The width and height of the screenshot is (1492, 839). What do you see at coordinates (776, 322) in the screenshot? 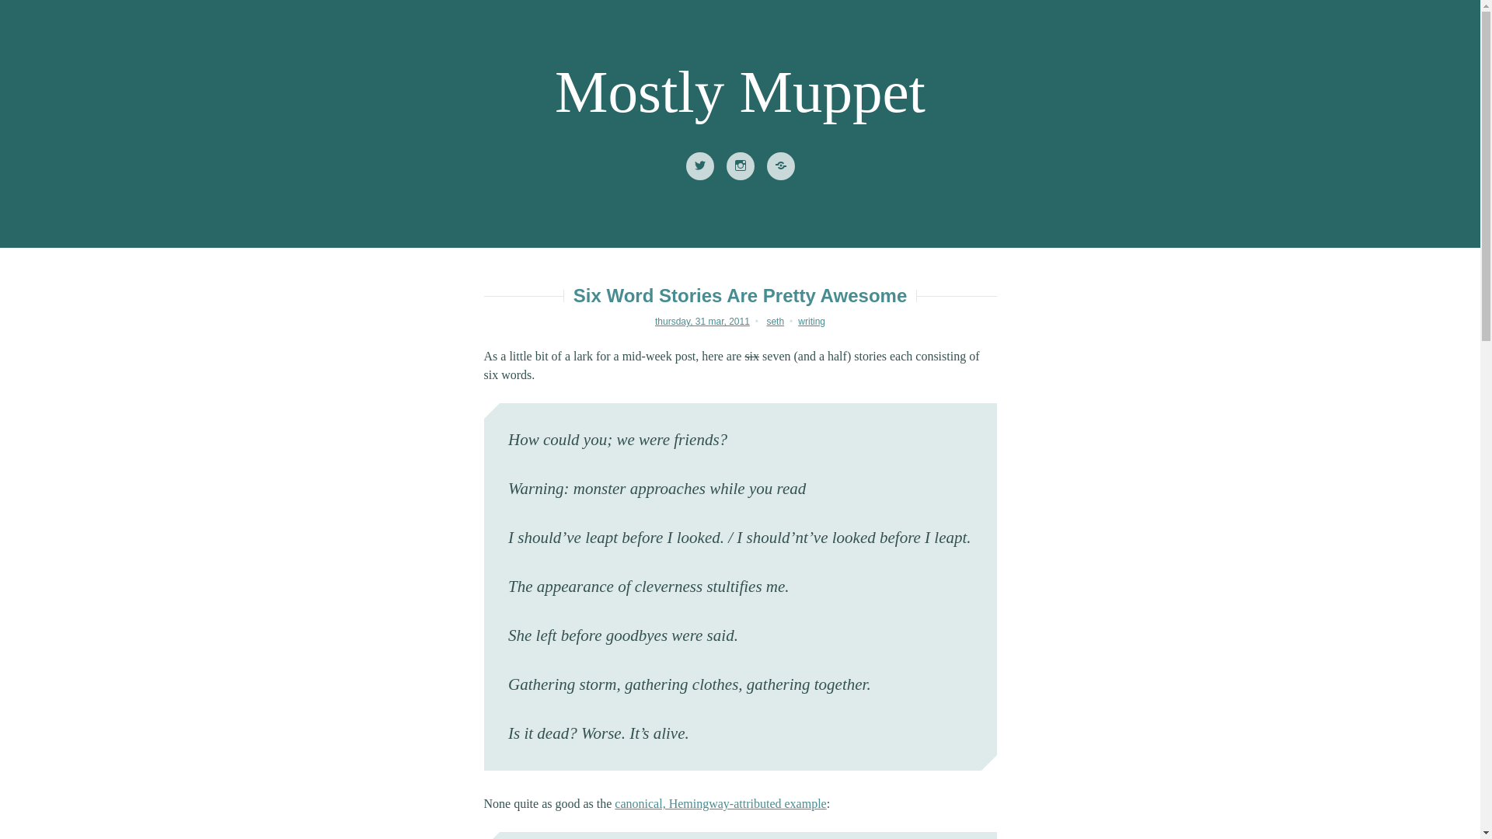
I see `seth` at bounding box center [776, 322].